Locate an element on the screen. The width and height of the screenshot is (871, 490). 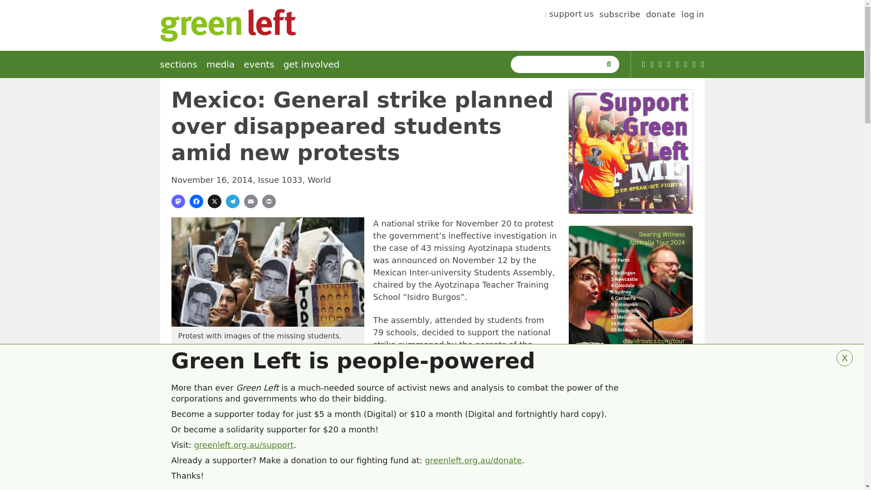
events is located at coordinates (259, 64).